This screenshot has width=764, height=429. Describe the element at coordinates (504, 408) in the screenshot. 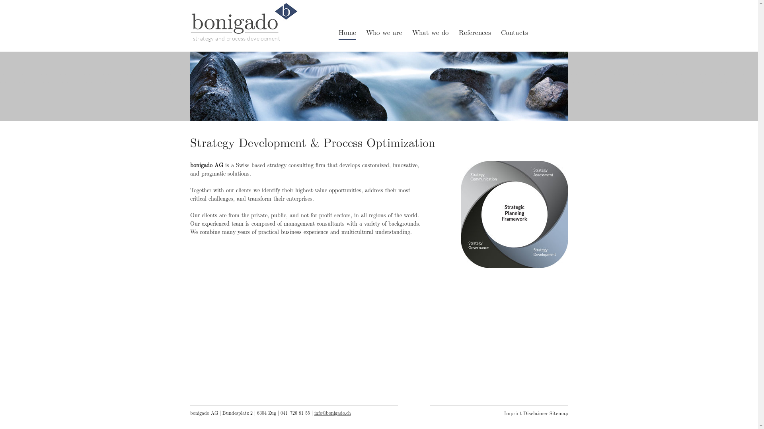

I see `Skip navigation` at that location.